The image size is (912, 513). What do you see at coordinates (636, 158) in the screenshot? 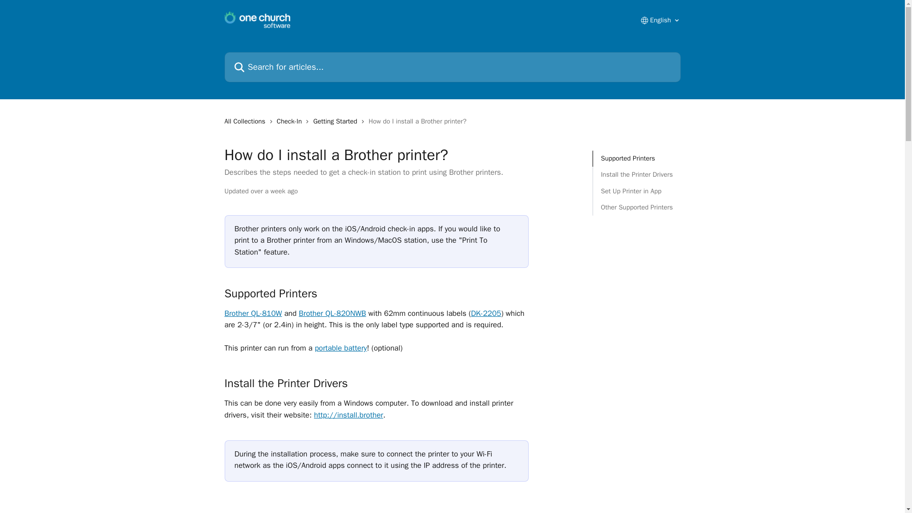
I see `Supported Printers` at bounding box center [636, 158].